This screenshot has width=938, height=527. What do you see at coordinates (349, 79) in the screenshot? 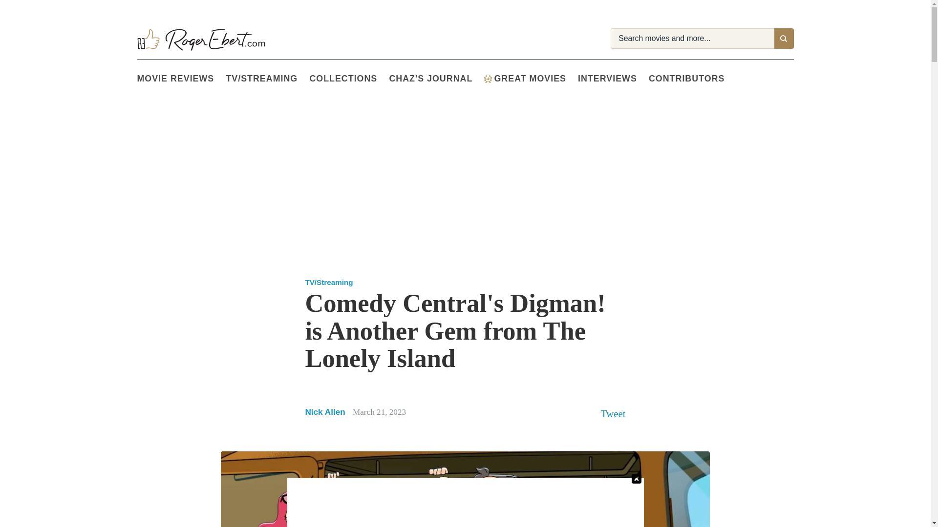
I see `Collections` at bounding box center [349, 79].